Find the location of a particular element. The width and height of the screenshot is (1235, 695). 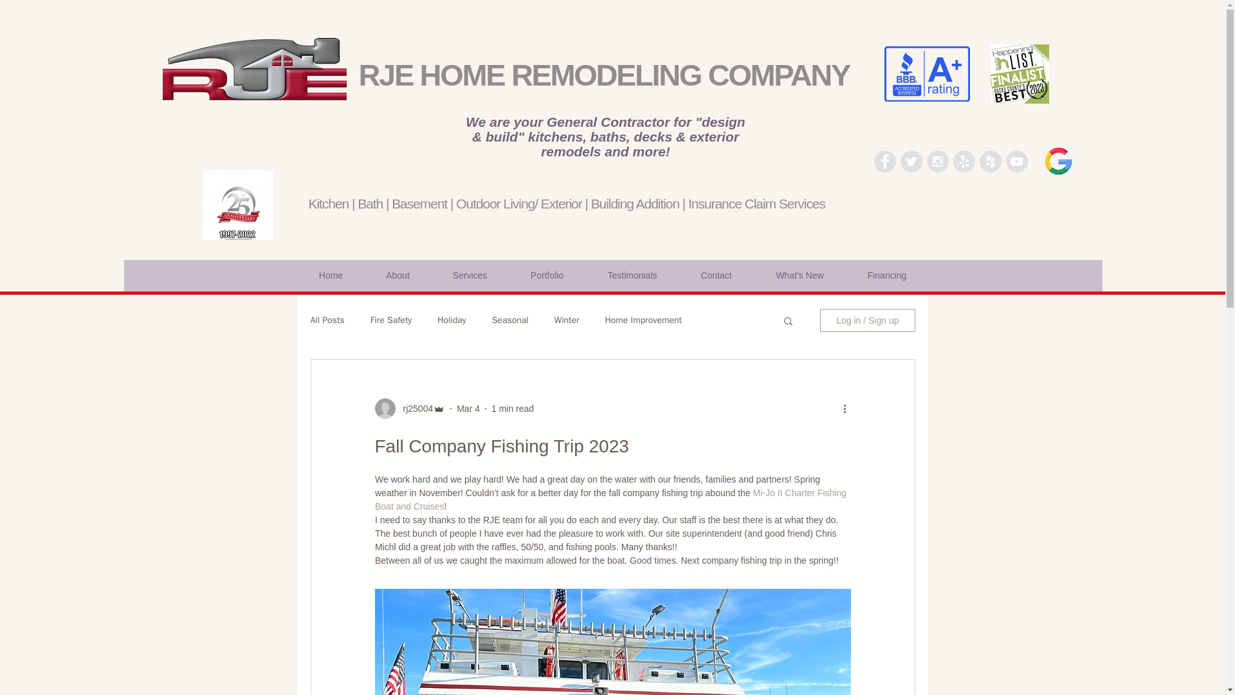

Services is located at coordinates (470, 275).